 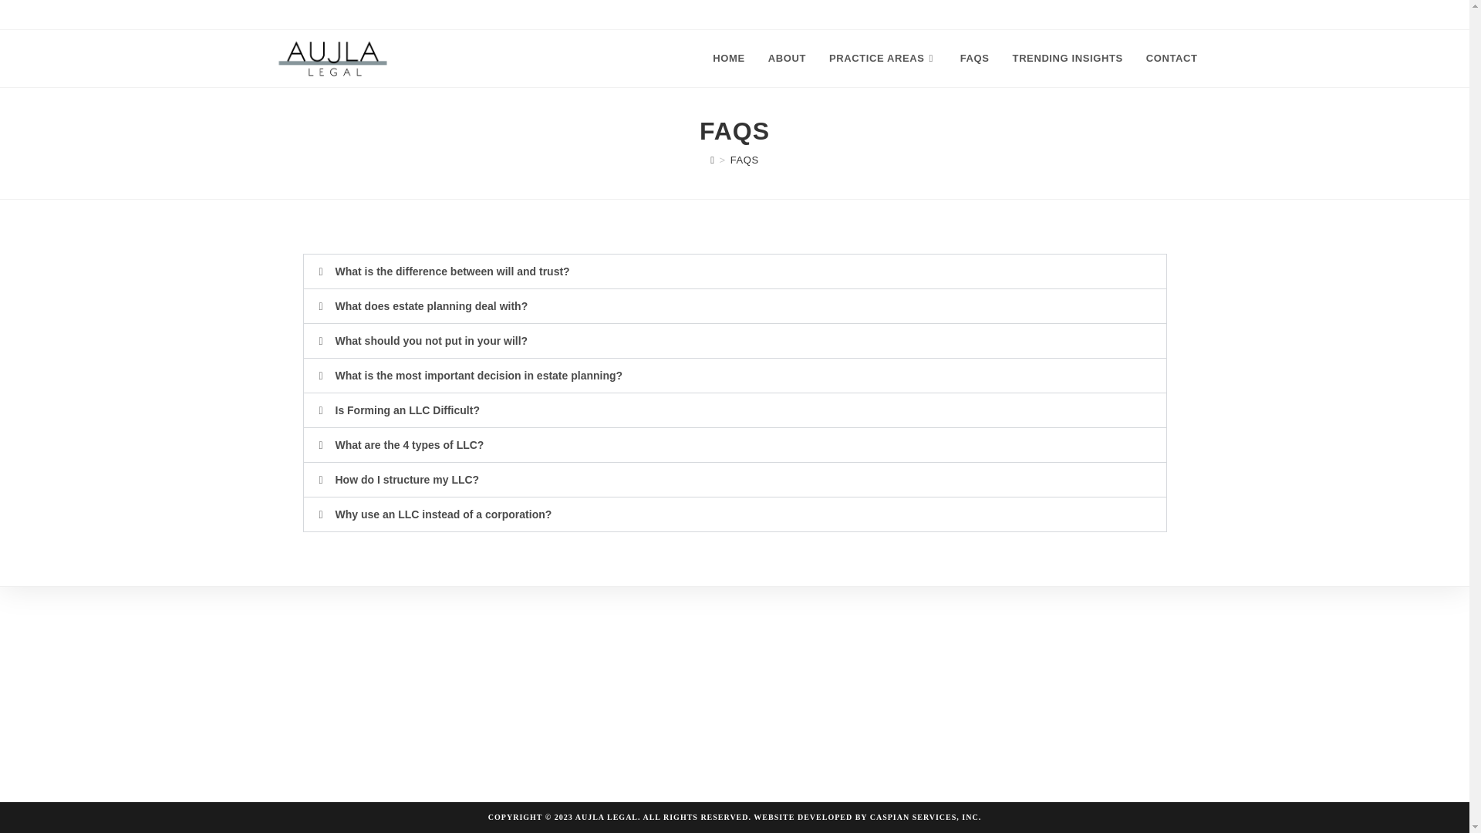 I want to click on TRENDING INSIGHTS, so click(x=1068, y=59).